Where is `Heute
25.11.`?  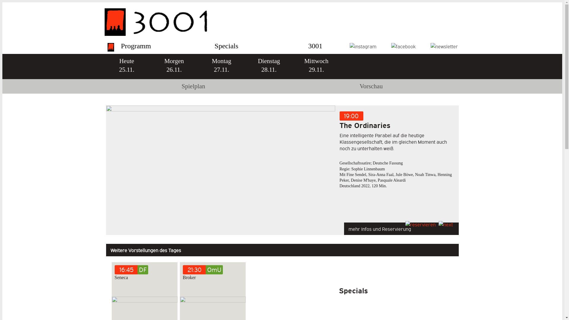
Heute
25.11. is located at coordinates (126, 66).